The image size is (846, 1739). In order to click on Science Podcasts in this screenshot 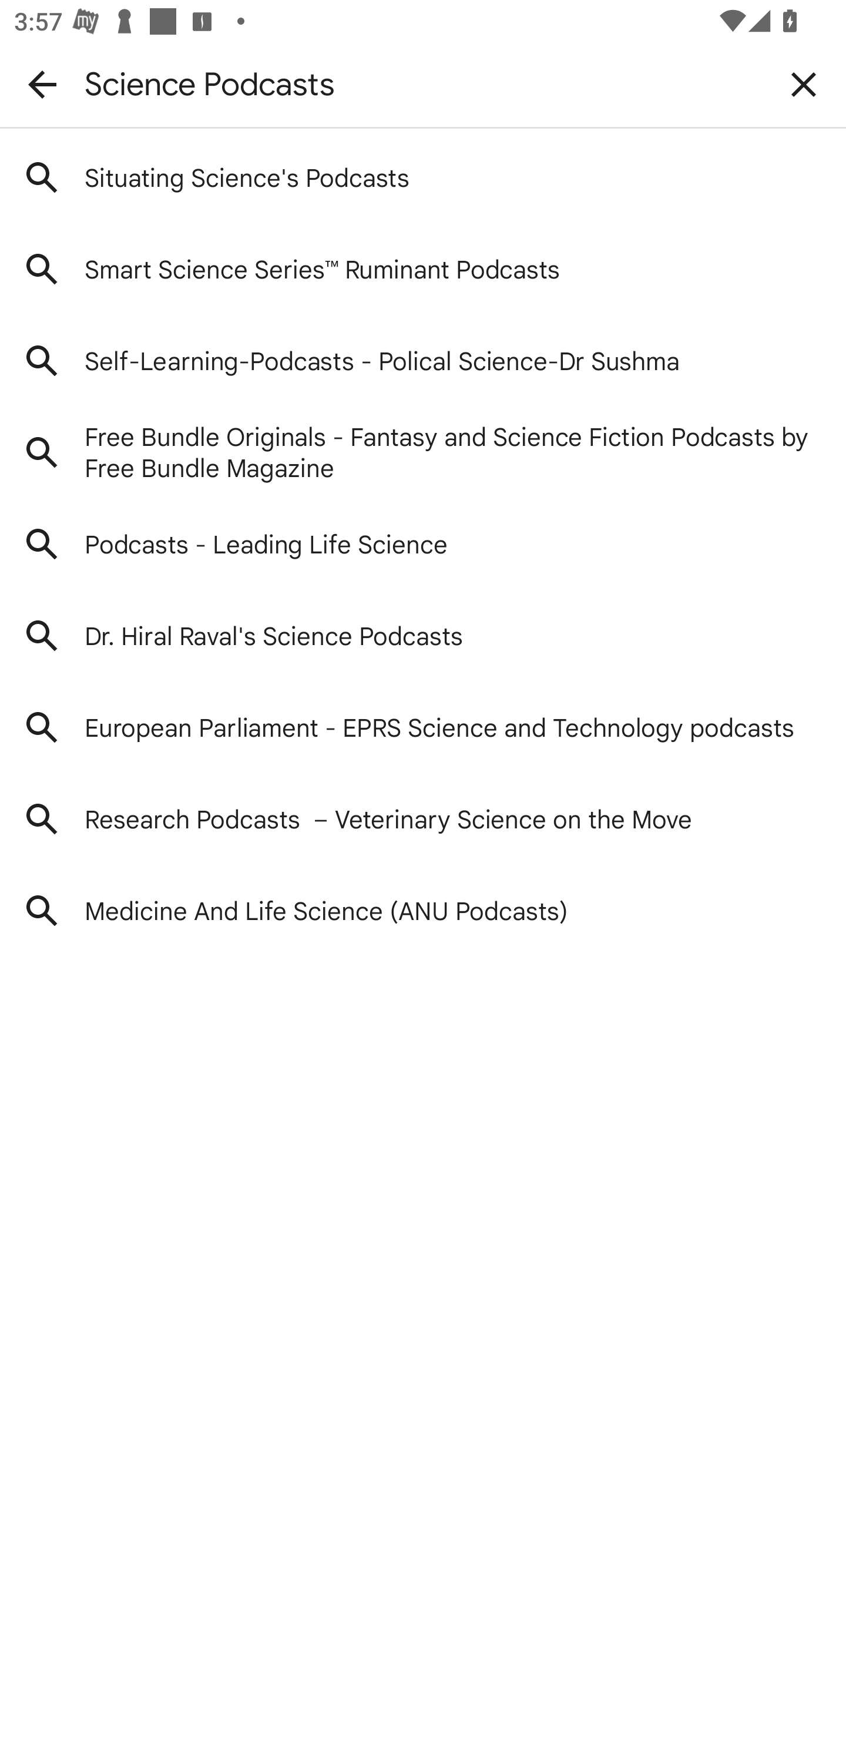, I will do `click(423, 84)`.